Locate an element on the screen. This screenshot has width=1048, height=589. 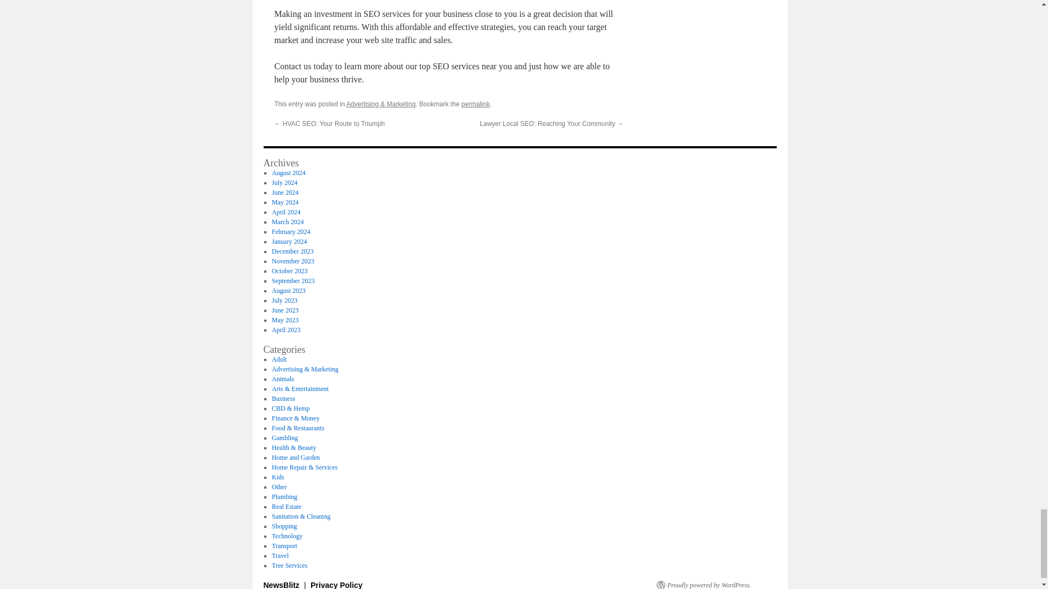
September 2023 is located at coordinates (293, 280).